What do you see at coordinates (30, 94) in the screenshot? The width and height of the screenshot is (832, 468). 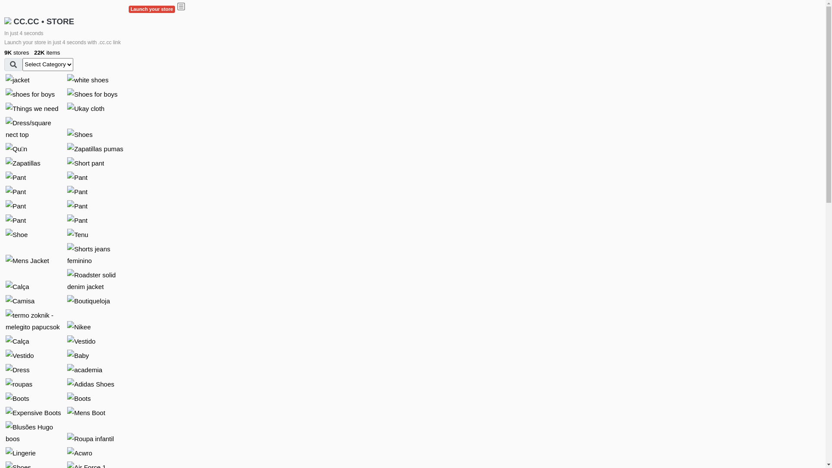 I see `shoes for boys` at bounding box center [30, 94].